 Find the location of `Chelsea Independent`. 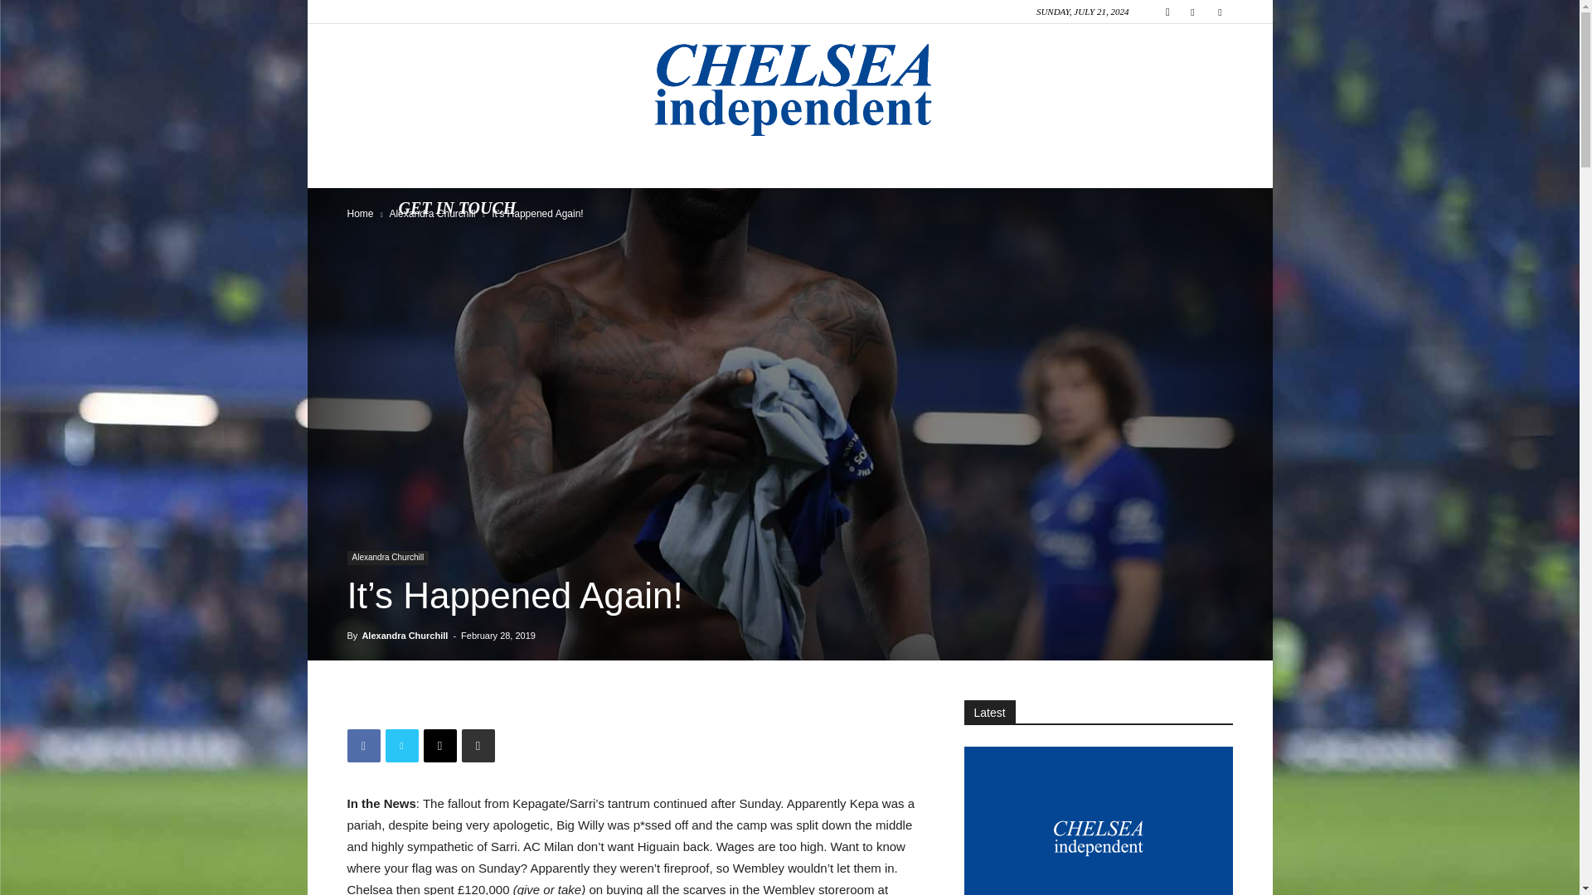

Chelsea Independent is located at coordinates (789, 86).